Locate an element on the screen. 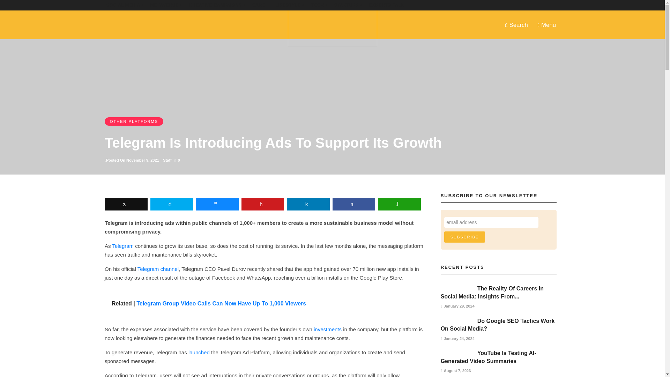 This screenshot has width=670, height=377. Share on - is located at coordinates (217, 204).